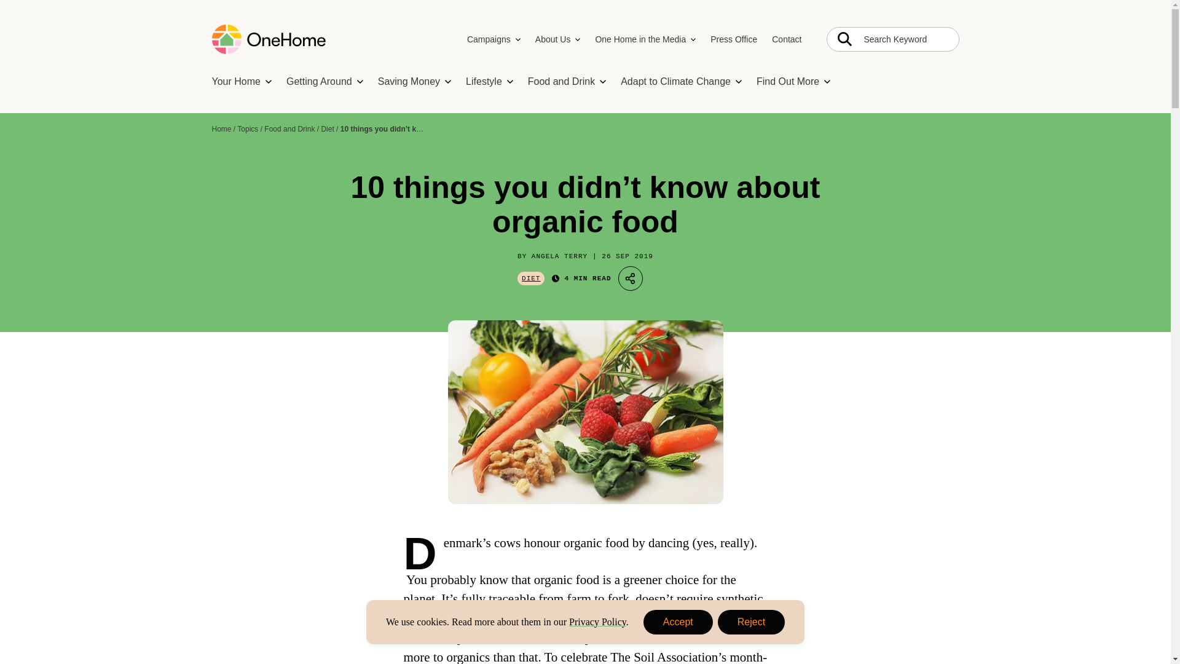 The width and height of the screenshot is (1180, 664). What do you see at coordinates (447, 81) in the screenshot?
I see `Skip to content` at bounding box center [447, 81].